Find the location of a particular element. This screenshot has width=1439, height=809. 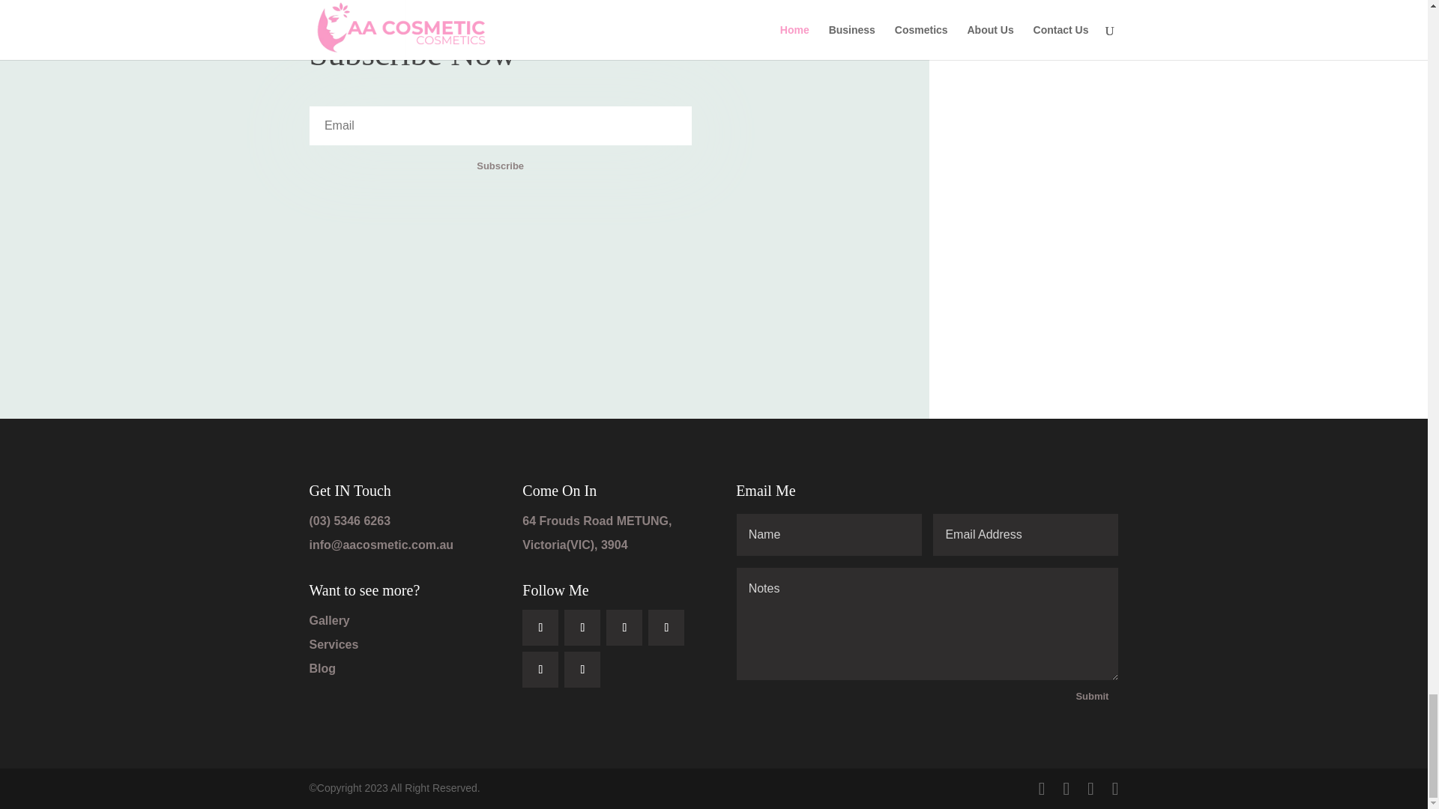

Follow on Twitter is located at coordinates (582, 628).